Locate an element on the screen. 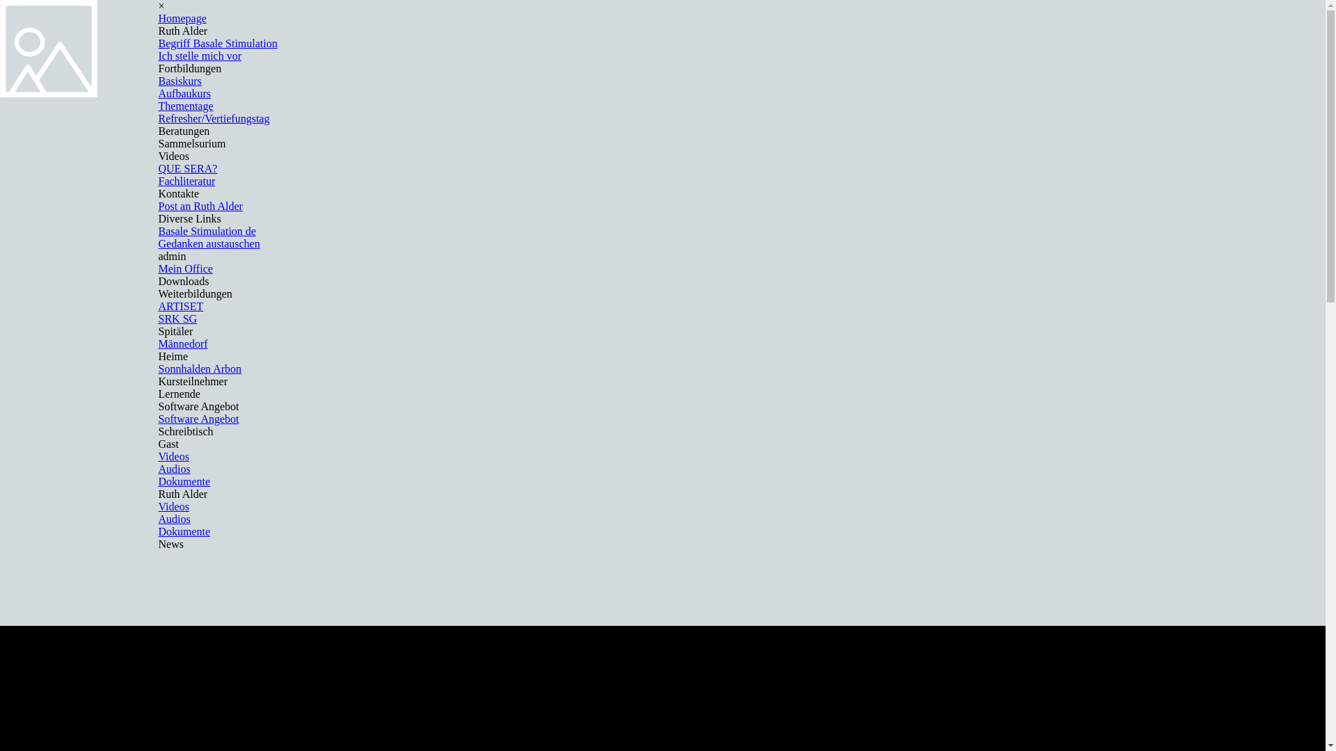  Gedanken austauschen is located at coordinates (209, 243).